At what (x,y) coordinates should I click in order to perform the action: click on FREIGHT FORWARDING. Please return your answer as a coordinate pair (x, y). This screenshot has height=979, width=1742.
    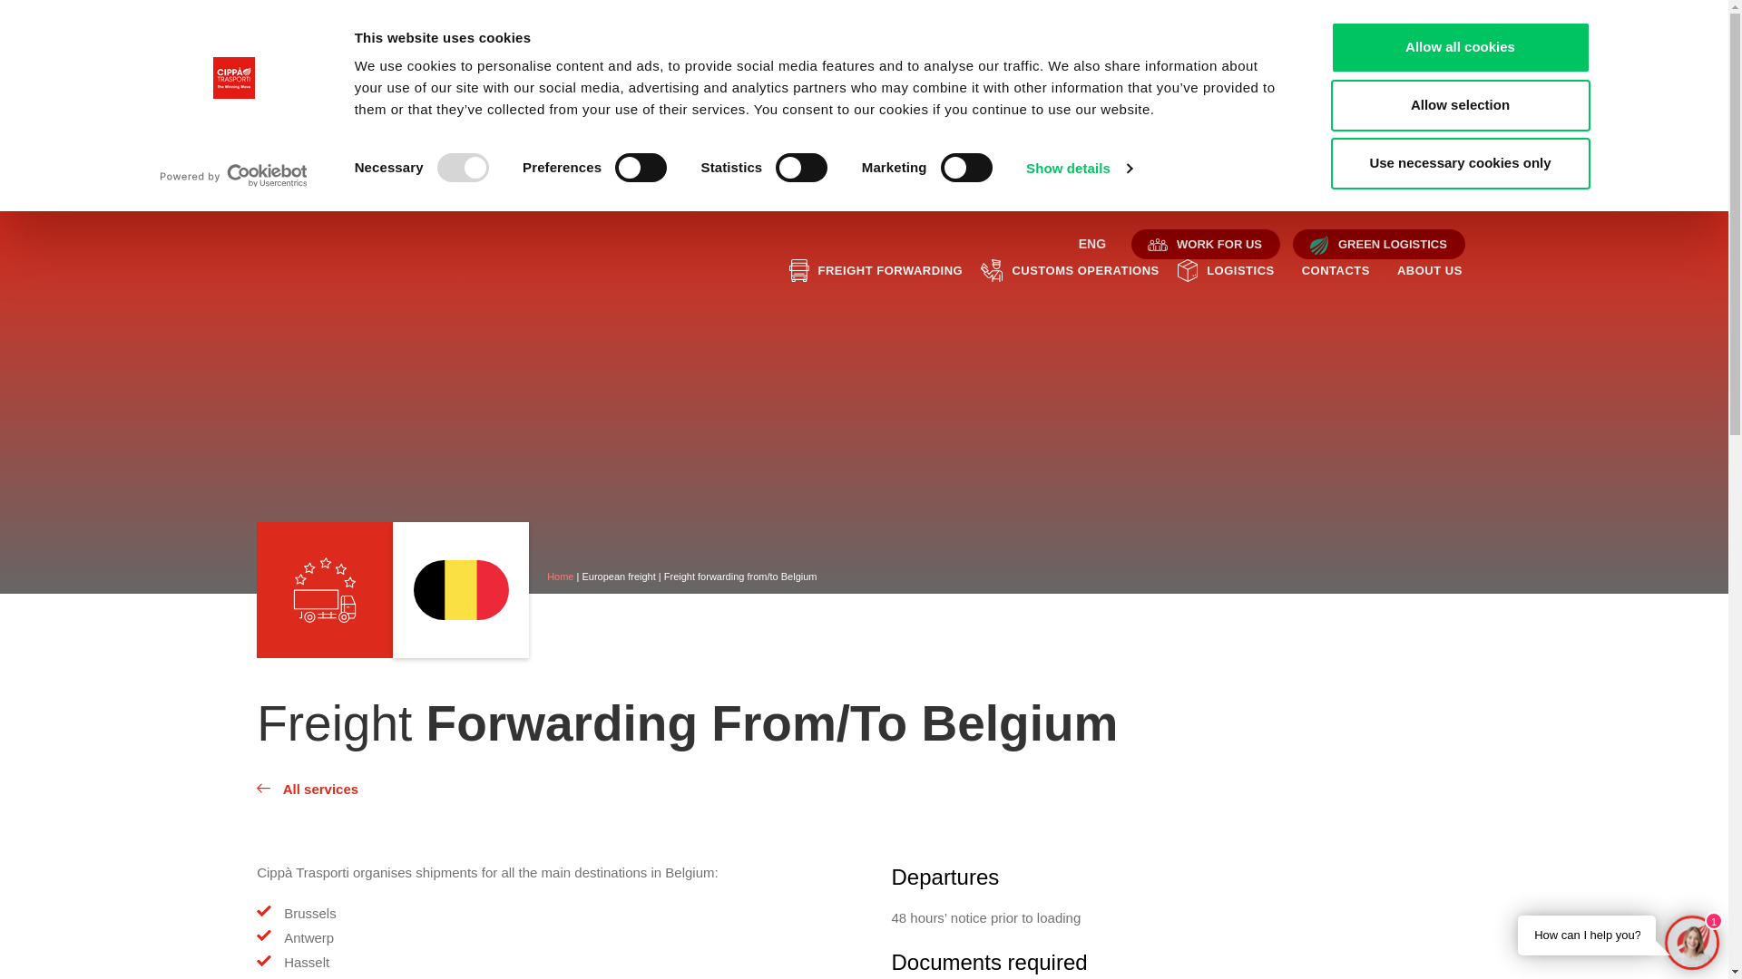
    Looking at the image, I should click on (891, 271).